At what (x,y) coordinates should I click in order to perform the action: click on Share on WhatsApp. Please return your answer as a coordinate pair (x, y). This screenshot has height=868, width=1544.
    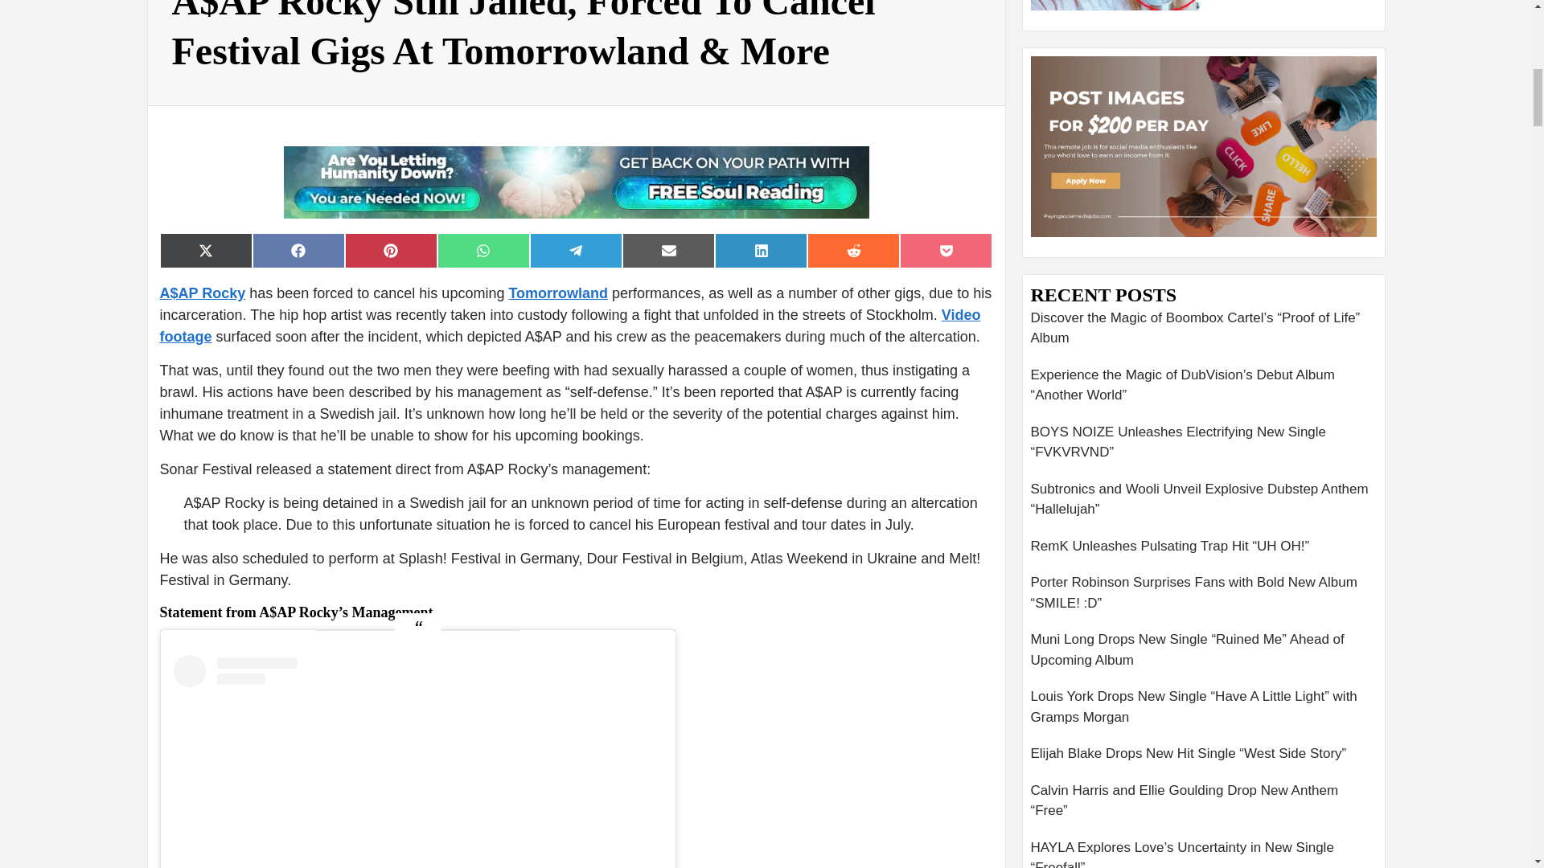
    Looking at the image, I should click on (482, 251).